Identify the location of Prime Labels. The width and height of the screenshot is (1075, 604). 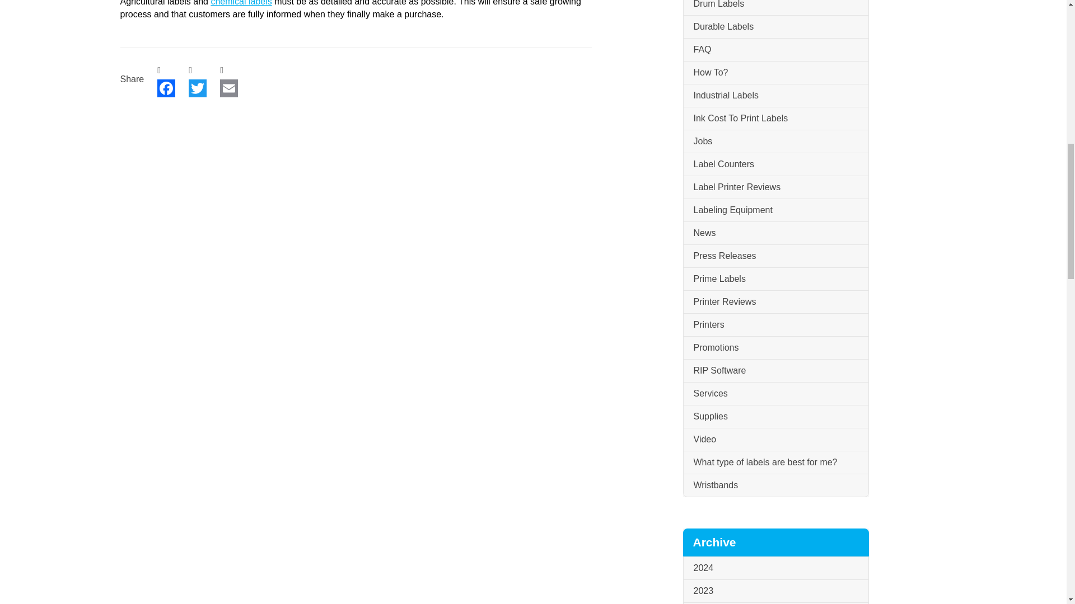
(775, 279).